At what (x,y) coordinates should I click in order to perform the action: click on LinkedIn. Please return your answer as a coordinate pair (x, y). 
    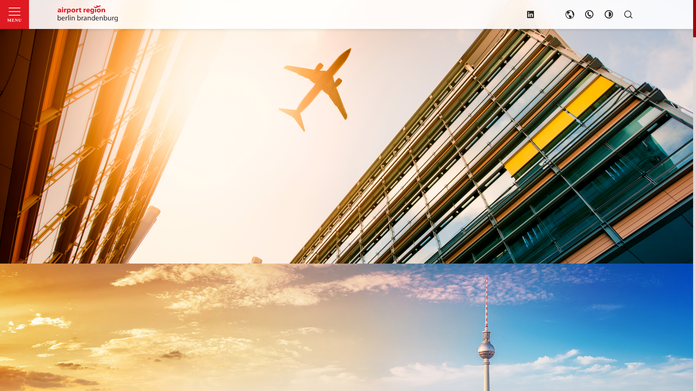
    Looking at the image, I should click on (531, 14).